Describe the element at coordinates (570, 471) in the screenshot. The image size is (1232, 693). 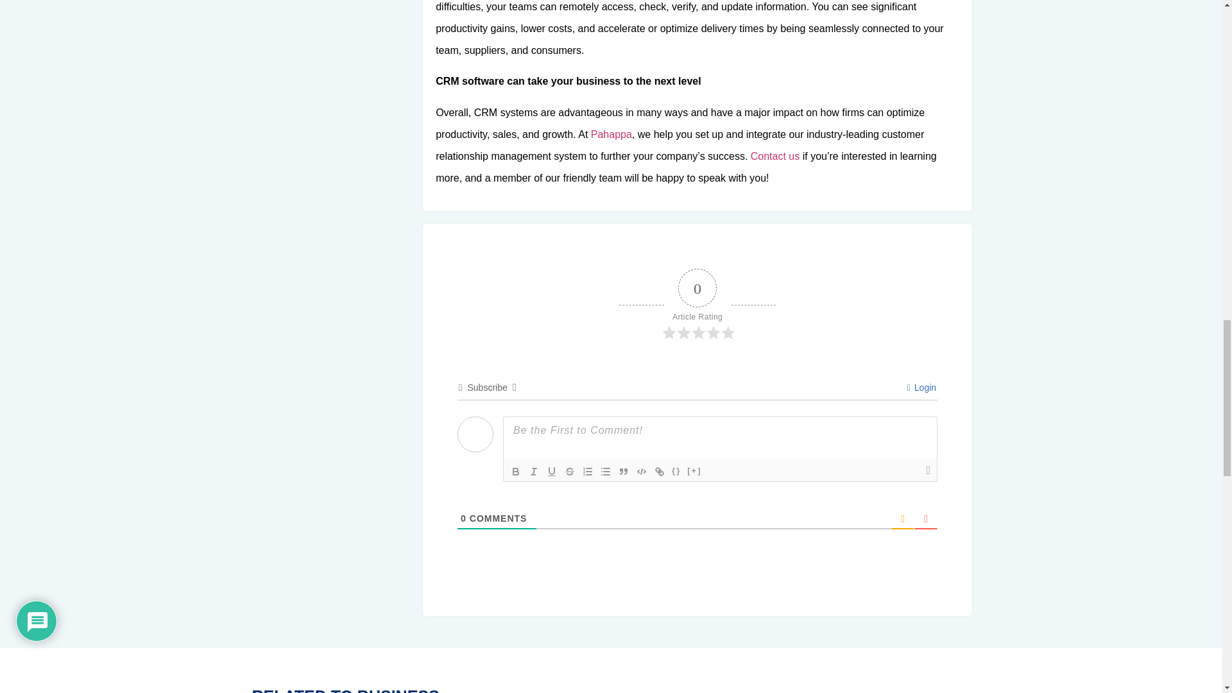
I see `Strike` at that location.